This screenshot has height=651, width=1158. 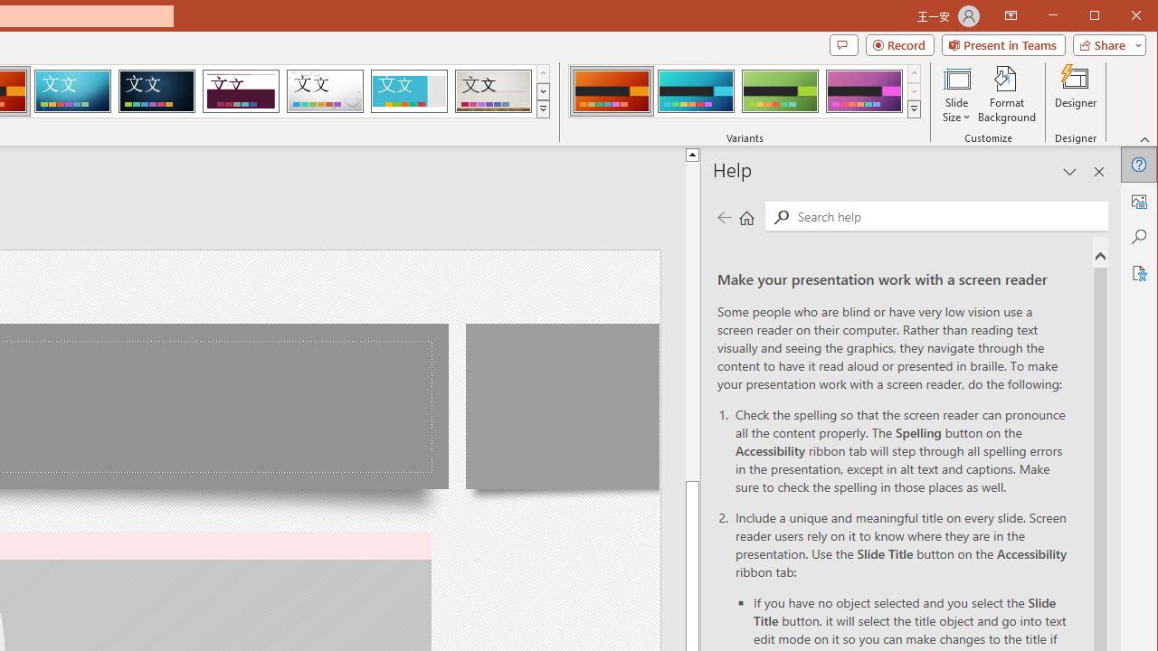 I want to click on Droplet, so click(x=325, y=90).